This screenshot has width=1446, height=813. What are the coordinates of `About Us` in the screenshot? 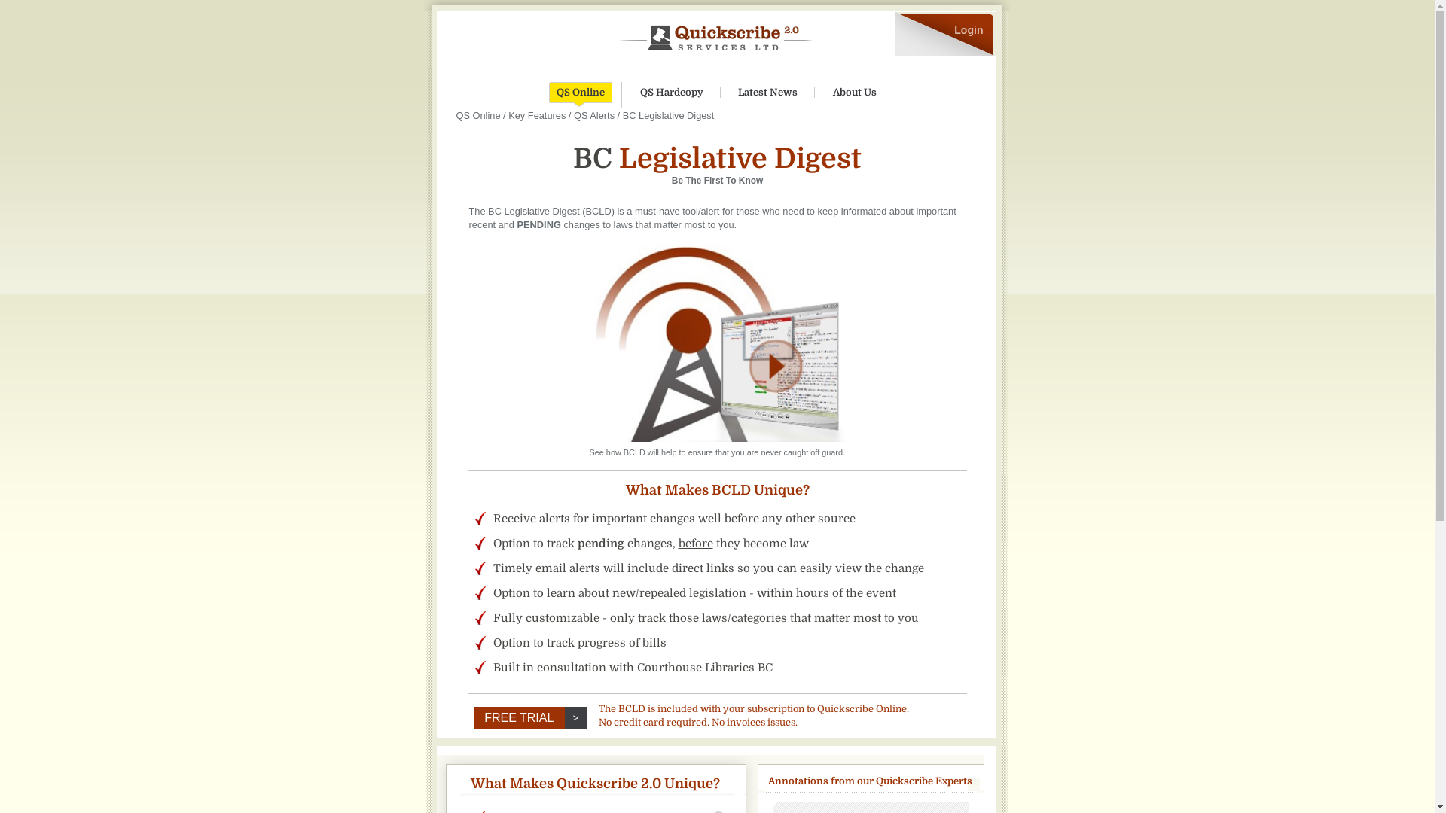 It's located at (855, 93).